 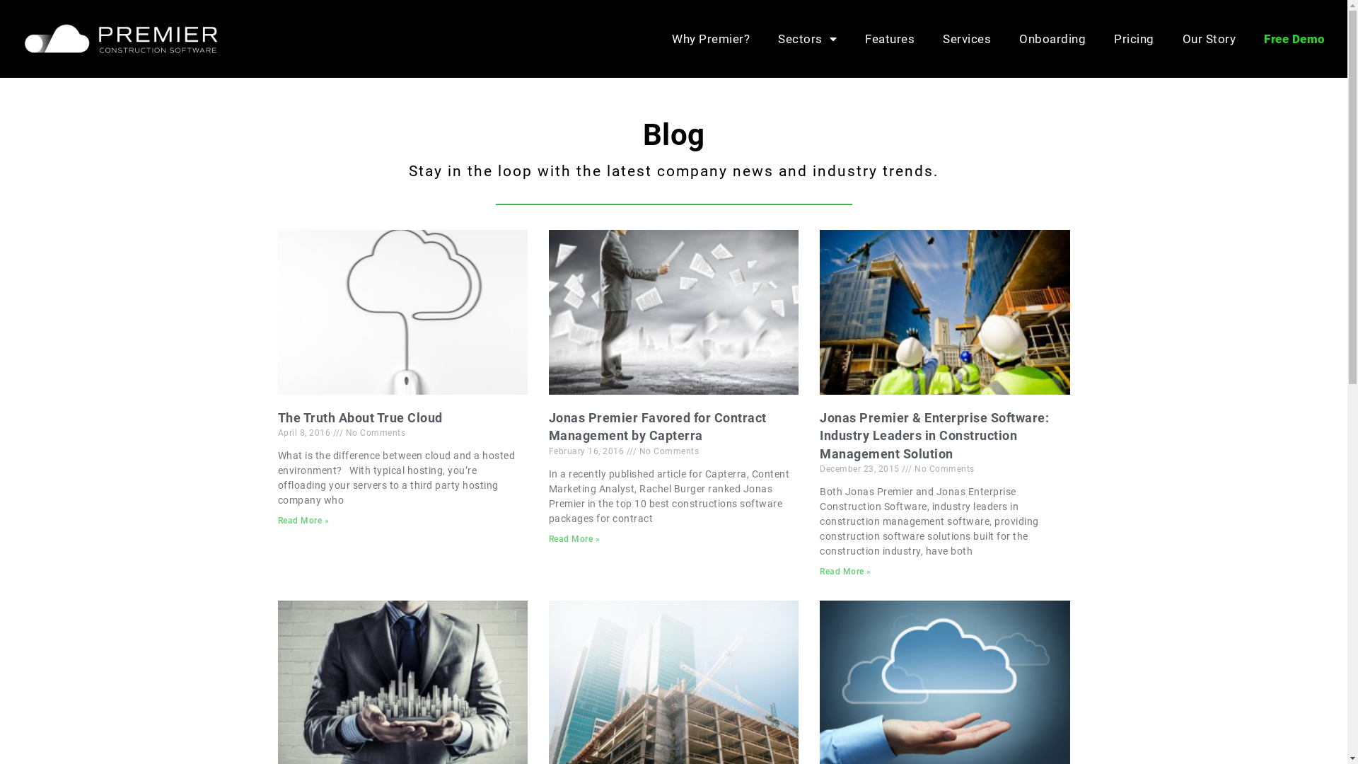 I want to click on Features, so click(x=890, y=39).